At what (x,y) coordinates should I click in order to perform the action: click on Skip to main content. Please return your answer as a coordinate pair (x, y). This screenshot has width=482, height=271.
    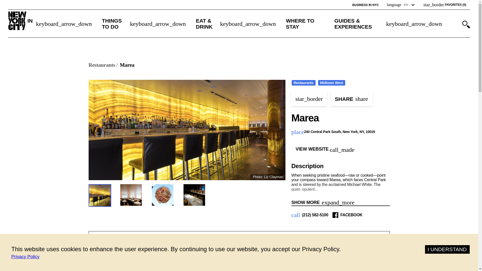
    Looking at the image, I should click on (26, 4).